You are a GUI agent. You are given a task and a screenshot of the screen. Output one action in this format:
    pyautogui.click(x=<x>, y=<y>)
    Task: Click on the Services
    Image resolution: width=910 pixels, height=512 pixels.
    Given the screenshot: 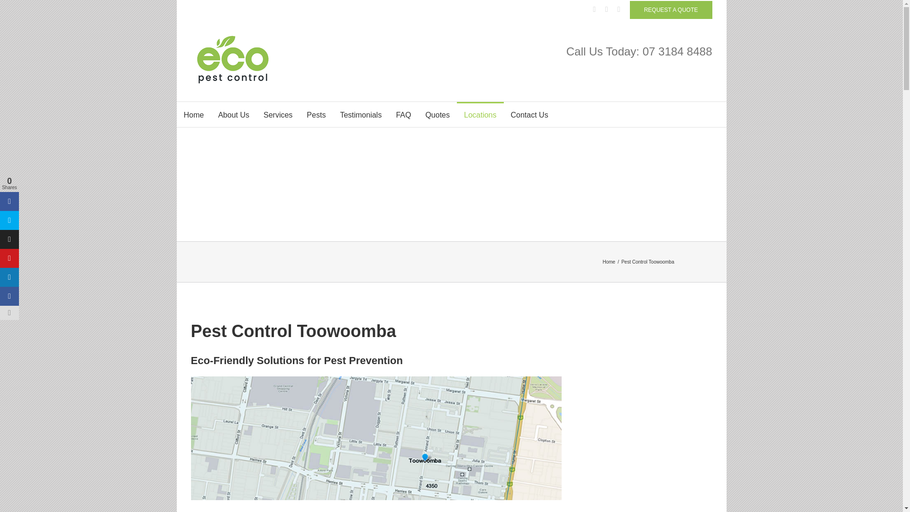 What is the action you would take?
    pyautogui.click(x=278, y=114)
    